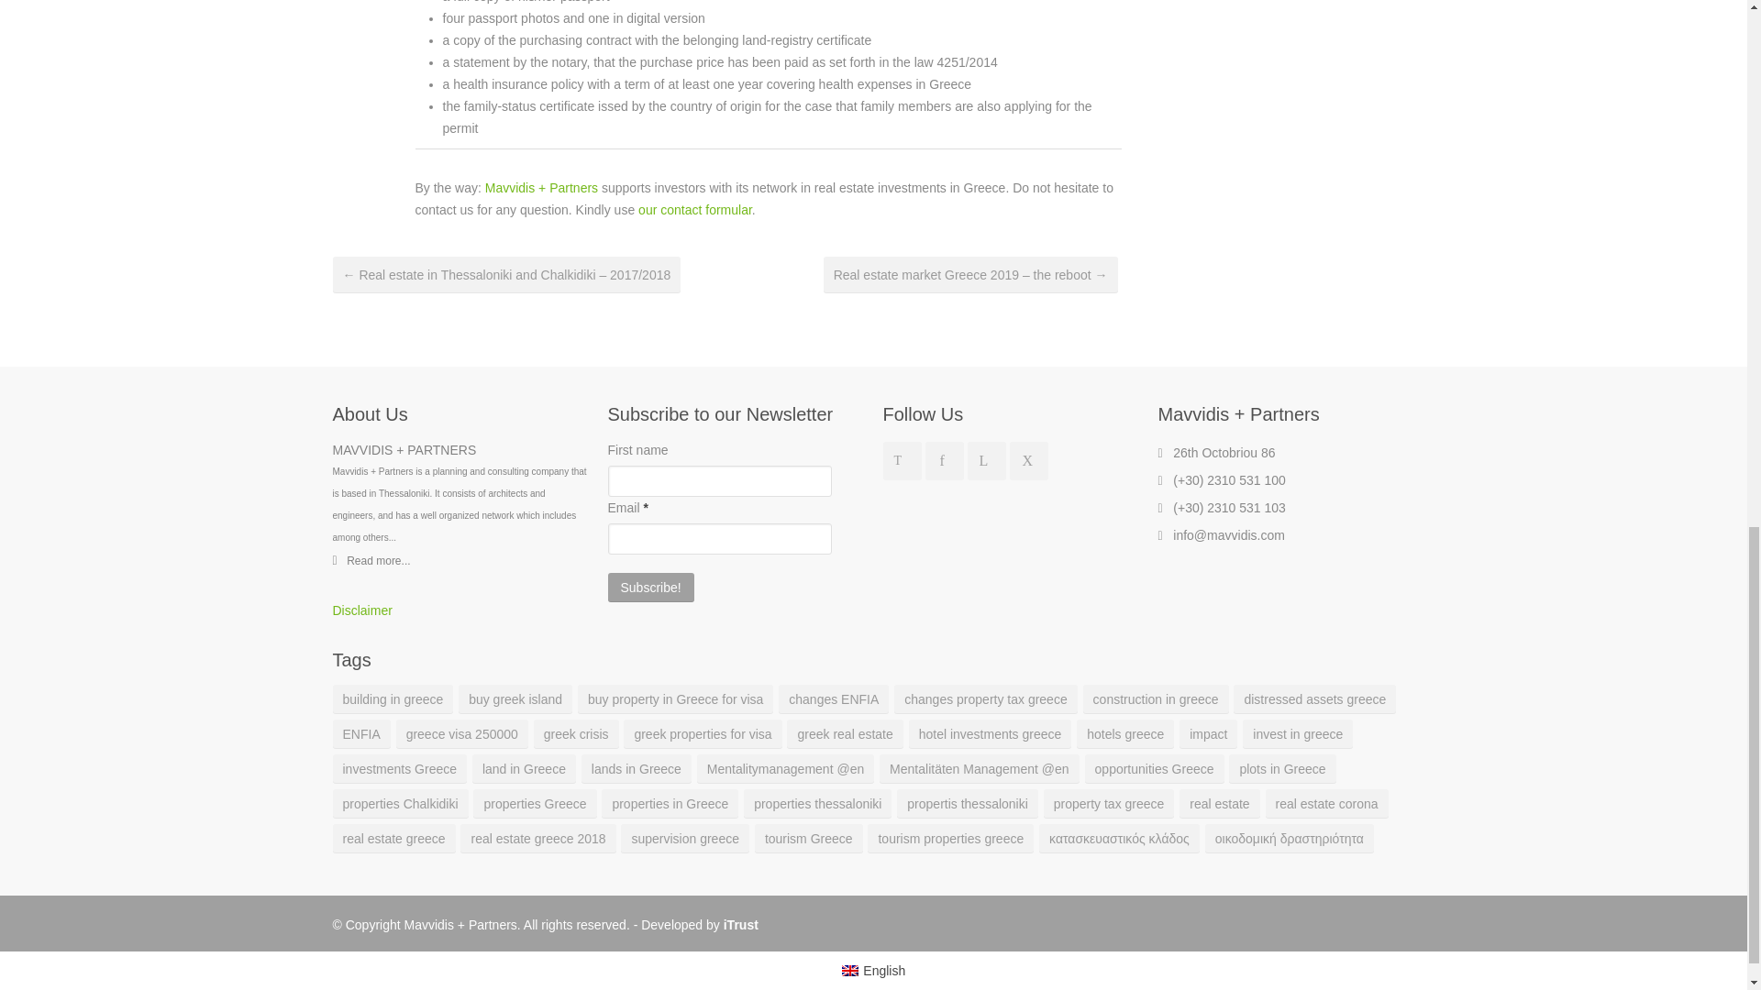 This screenshot has height=990, width=1761. What do you see at coordinates (719, 539) in the screenshot?
I see `Email` at bounding box center [719, 539].